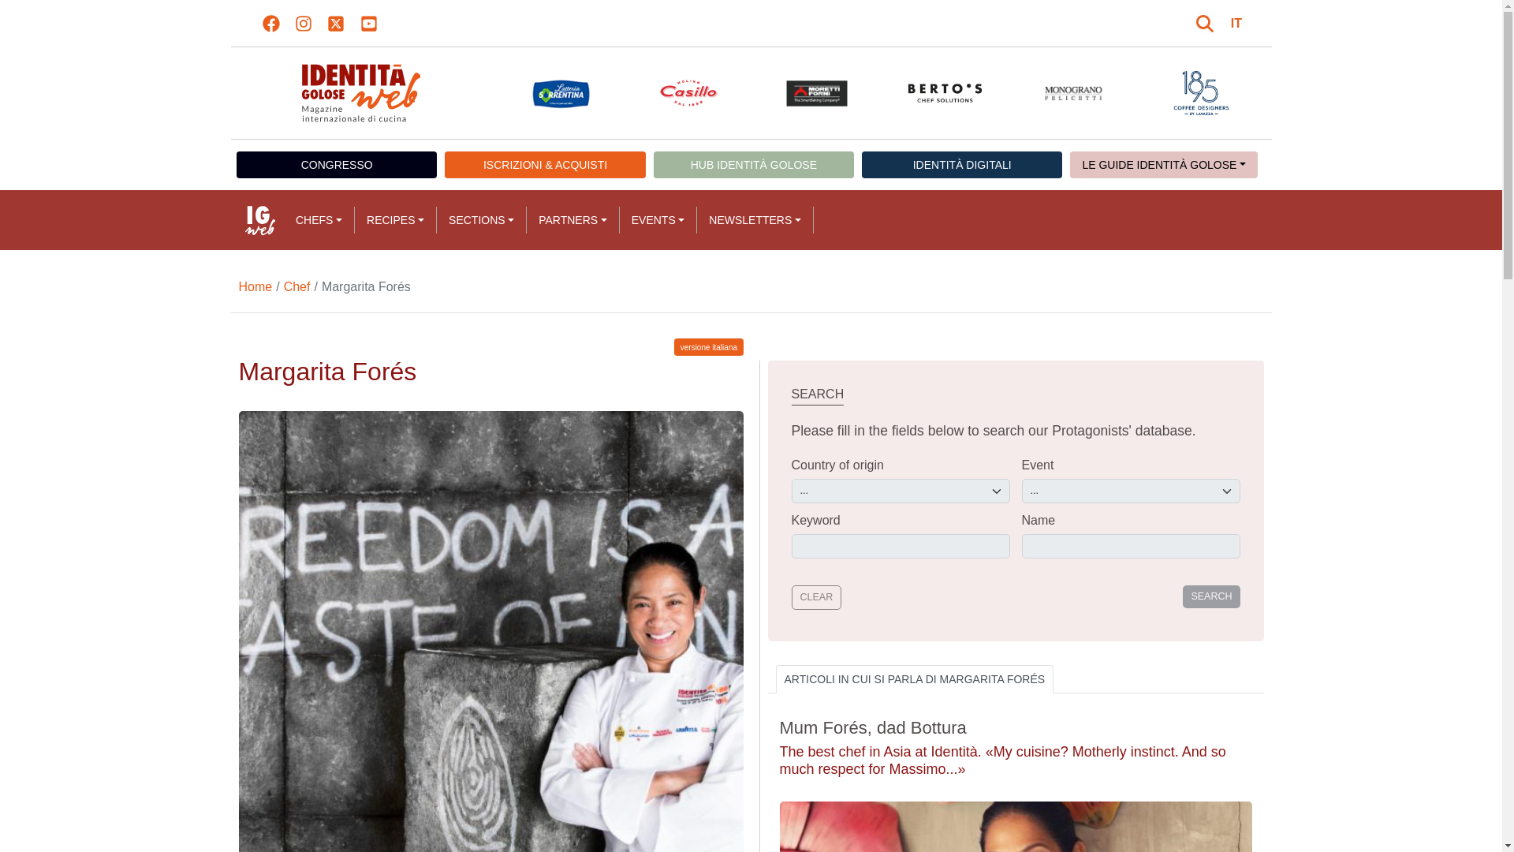 The height and width of the screenshot is (852, 1514). Describe the element at coordinates (688, 92) in the screenshot. I see `Molino Casillo` at that location.